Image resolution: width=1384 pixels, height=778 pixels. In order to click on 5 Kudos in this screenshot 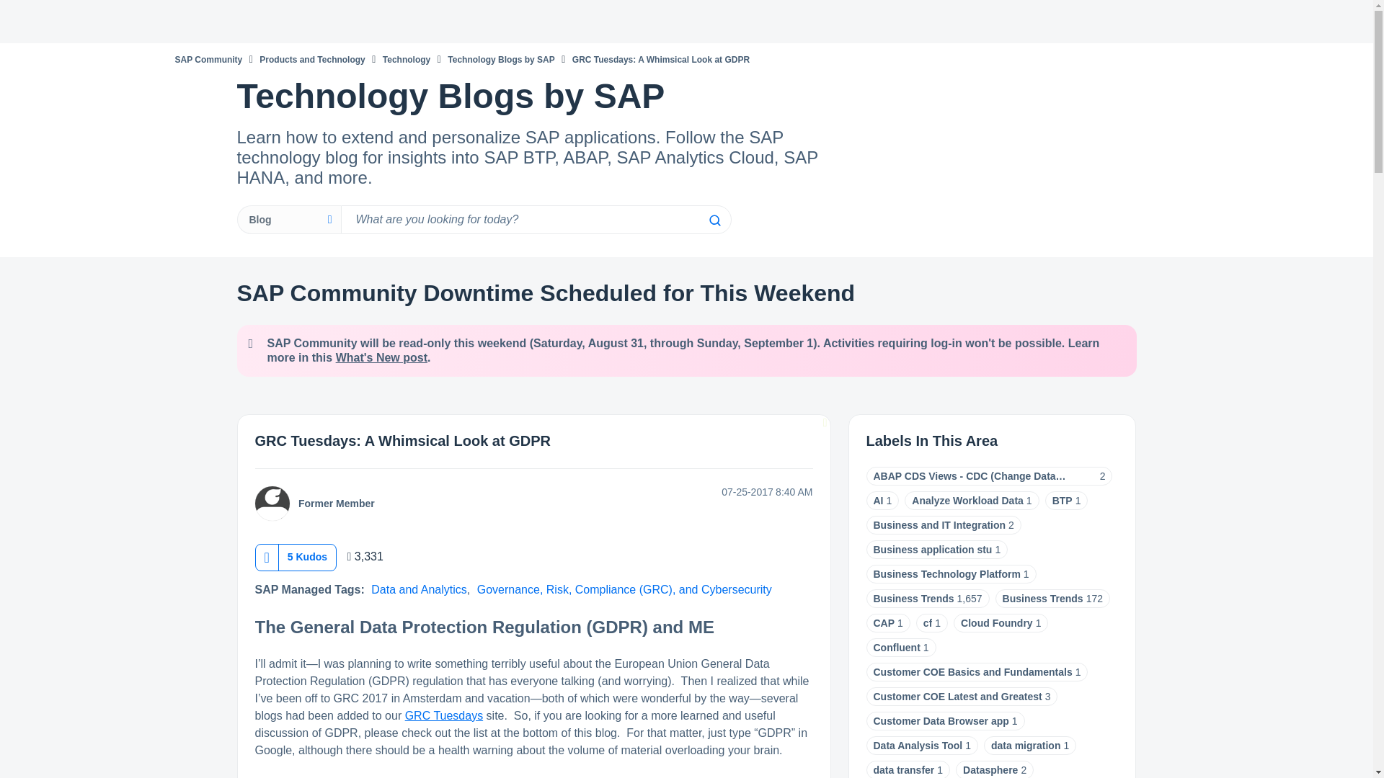, I will do `click(307, 556)`.